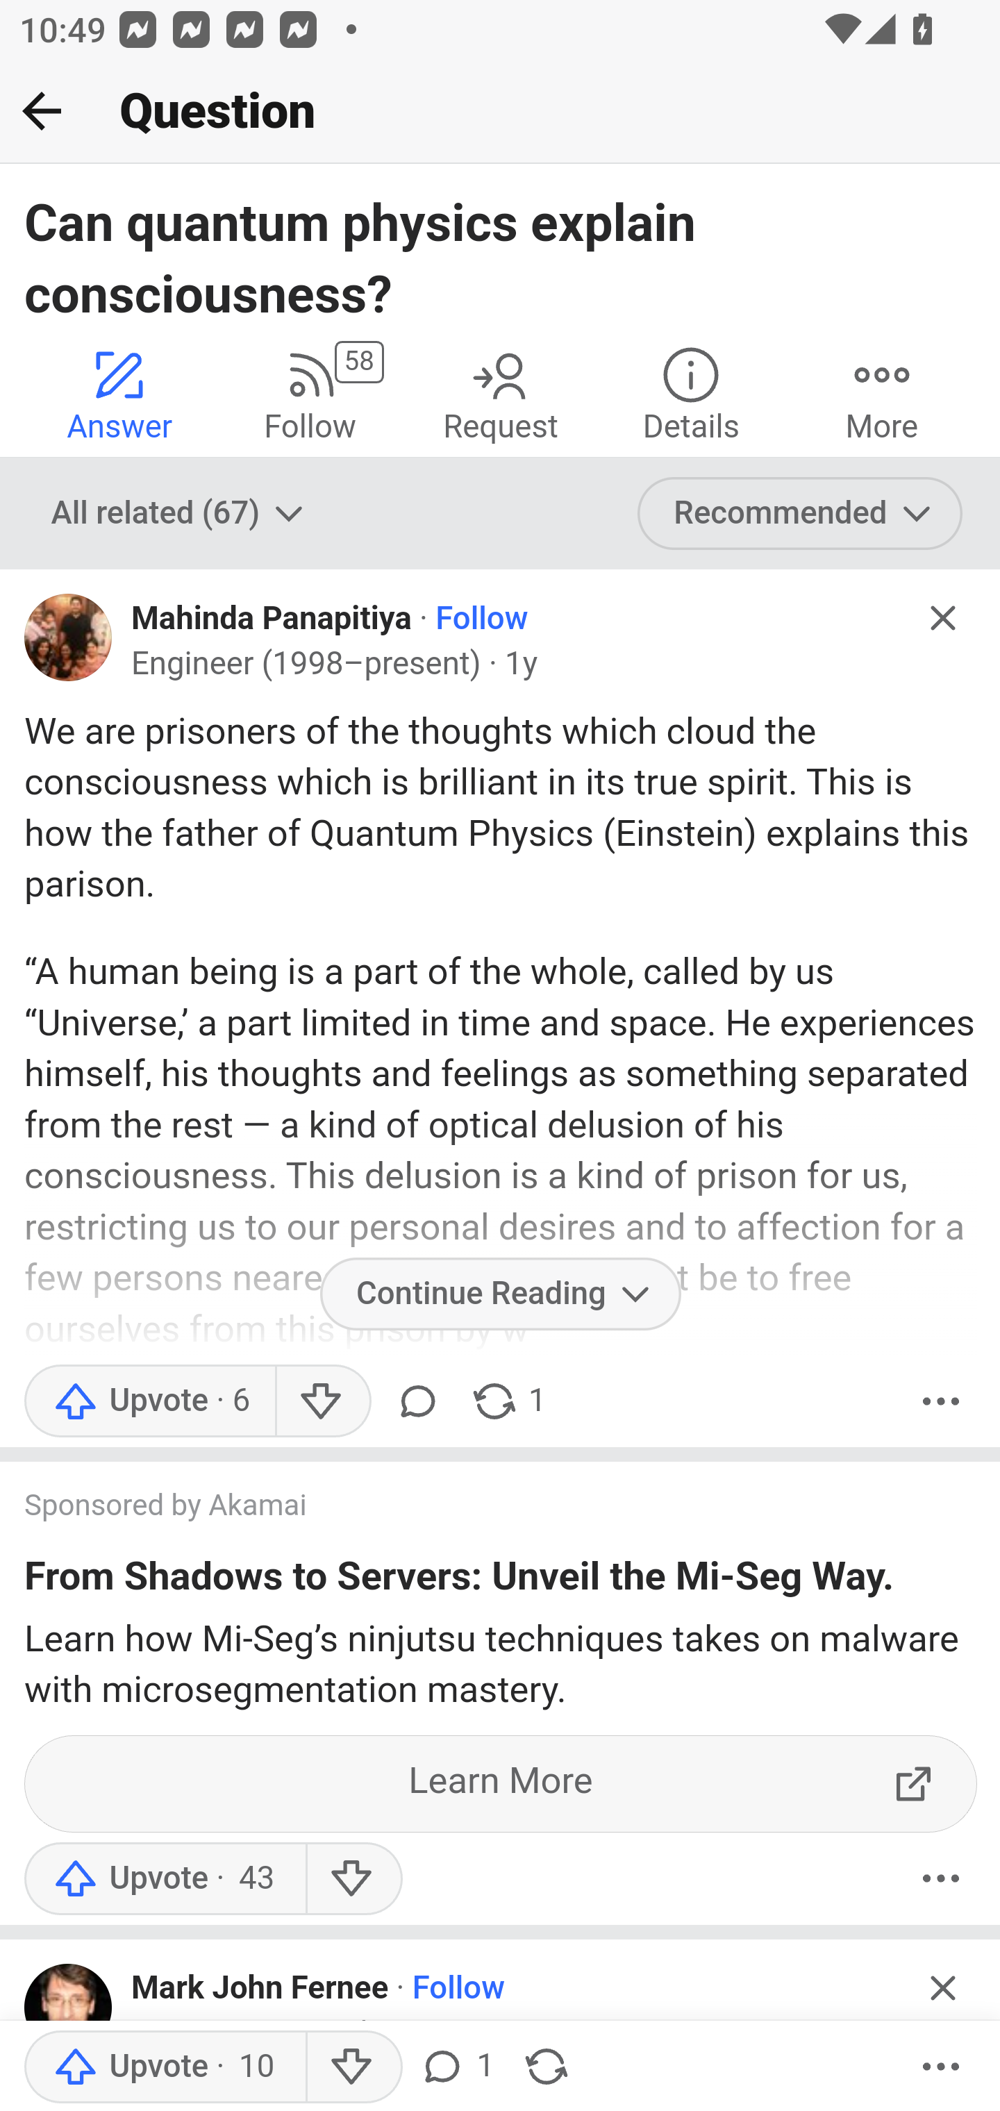  What do you see at coordinates (941, 2067) in the screenshot?
I see `More` at bounding box center [941, 2067].